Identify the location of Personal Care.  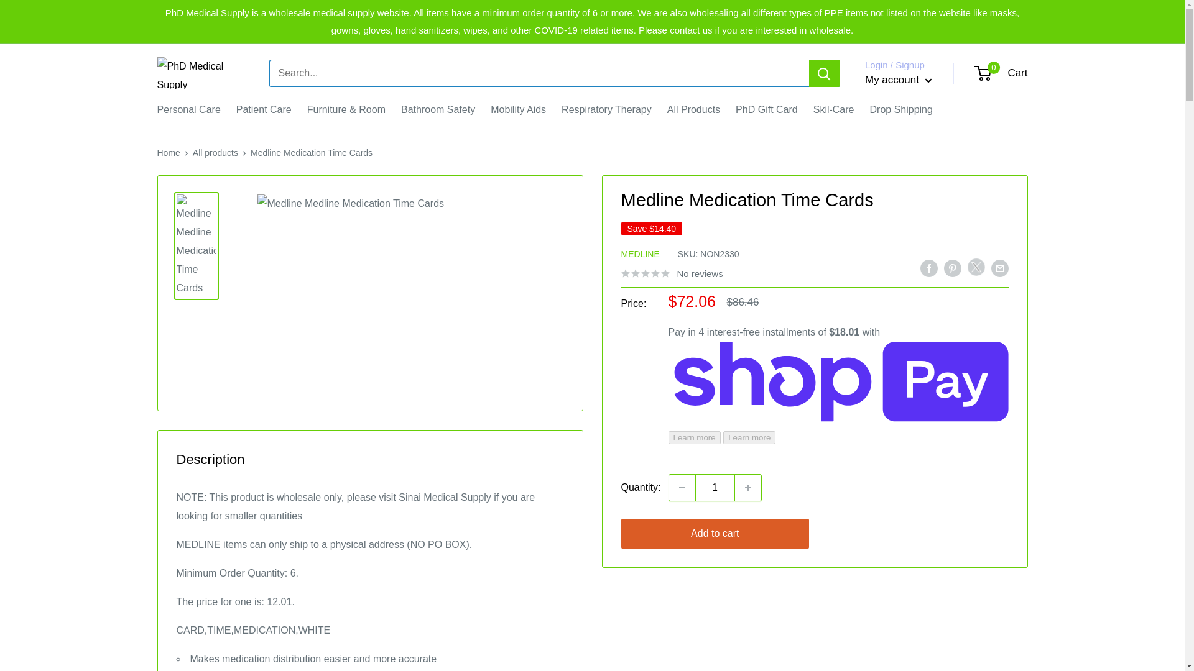
(518, 110).